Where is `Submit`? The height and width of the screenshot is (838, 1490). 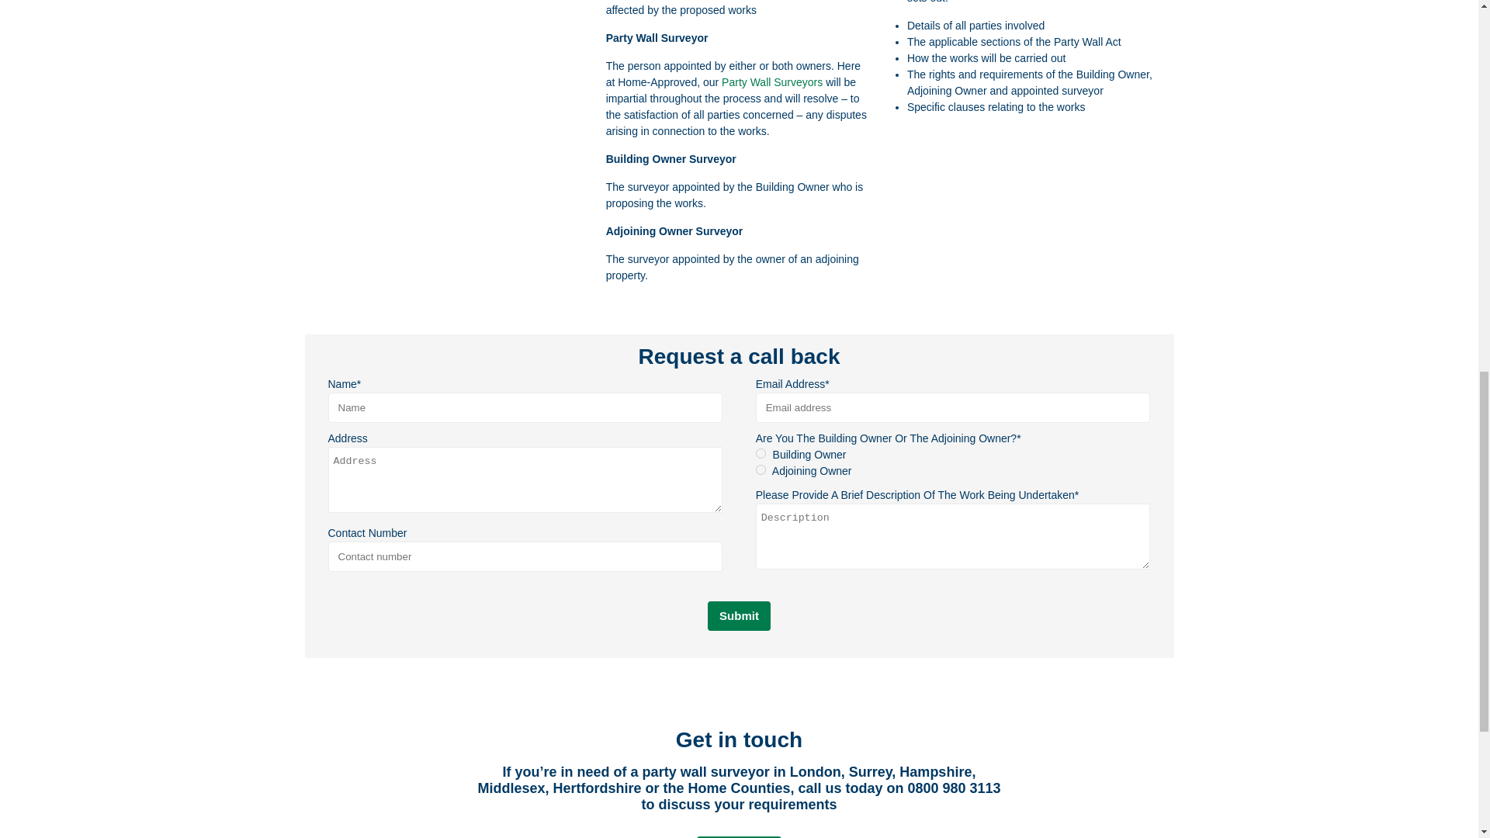 Submit is located at coordinates (739, 616).